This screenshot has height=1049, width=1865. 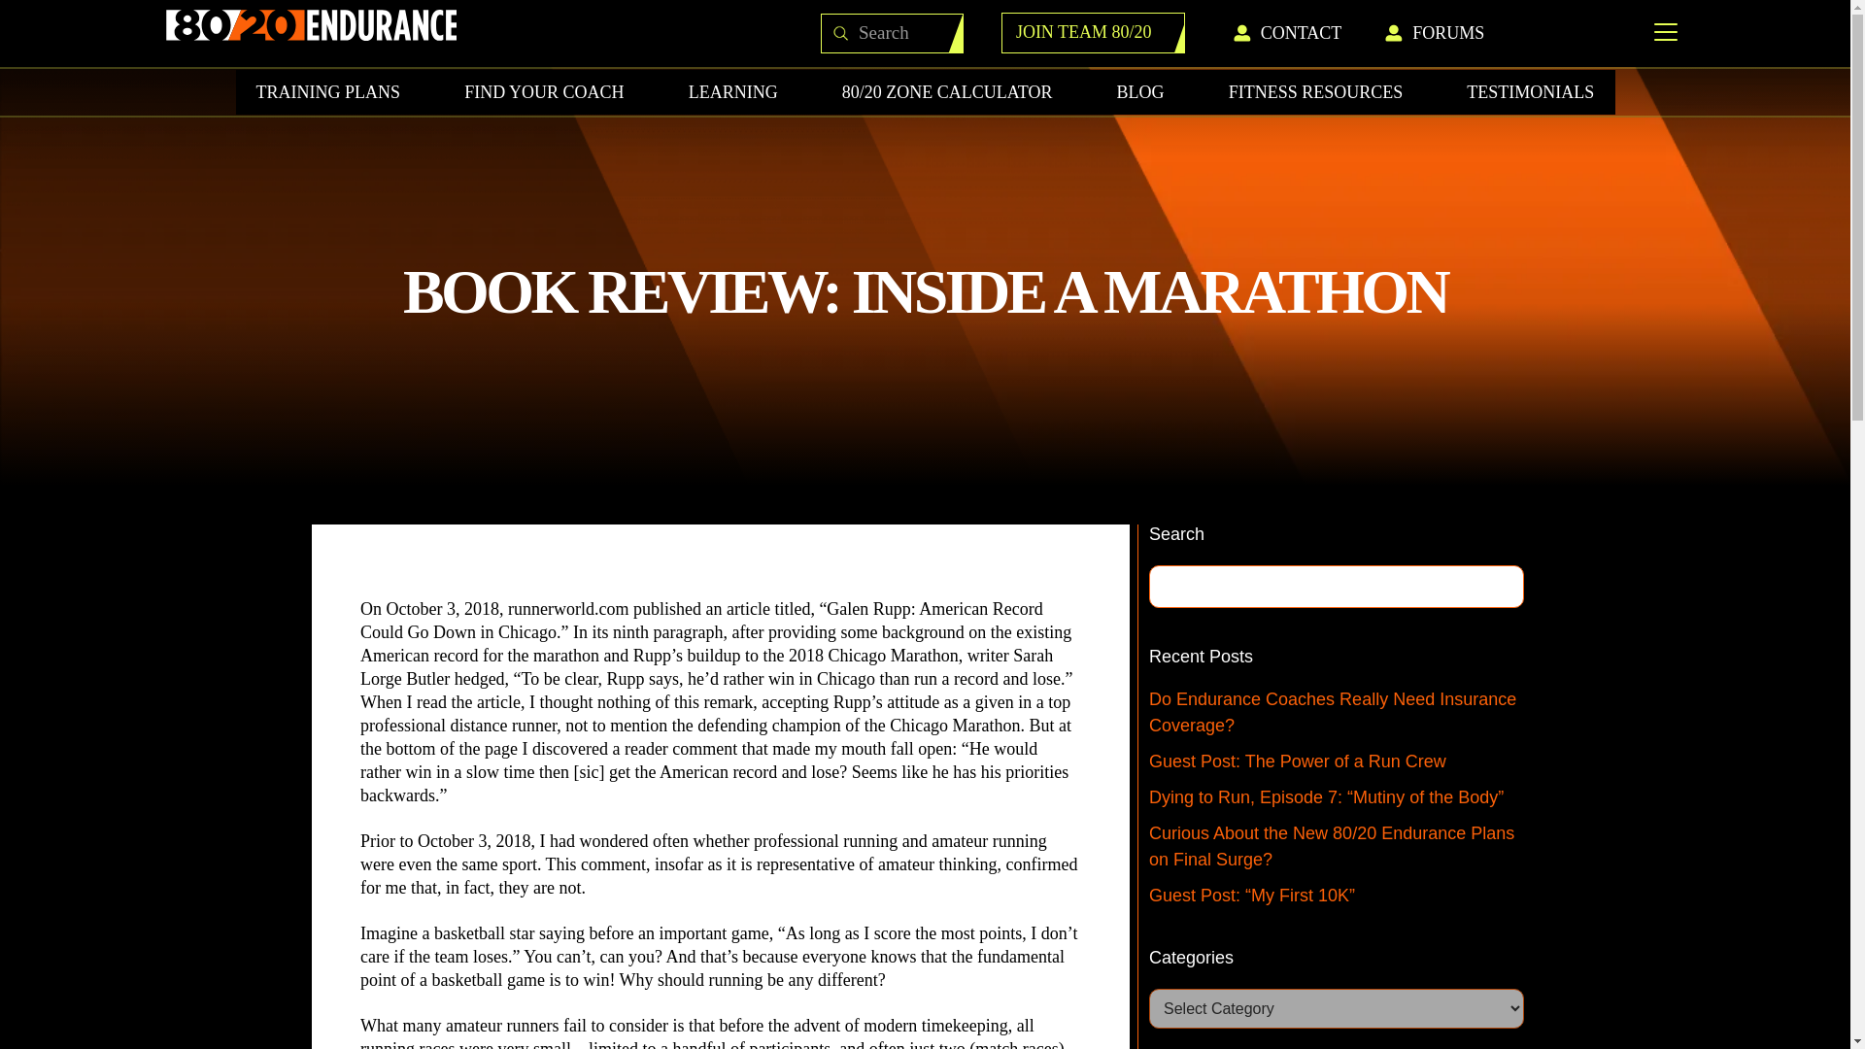 What do you see at coordinates (311, 25) in the screenshot?
I see `Group 2` at bounding box center [311, 25].